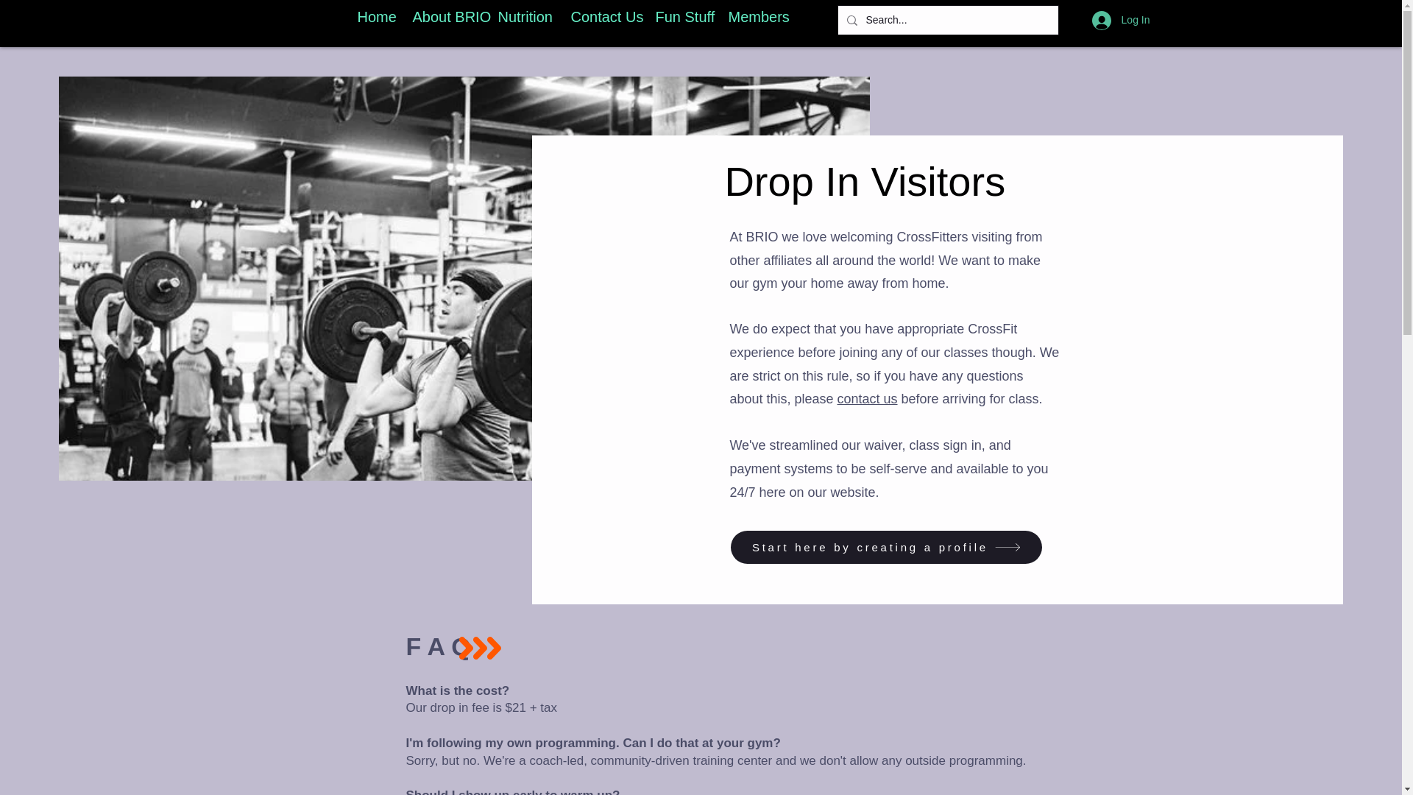 The width and height of the screenshot is (1413, 795). Describe the element at coordinates (374, 17) in the screenshot. I see `Home` at that location.